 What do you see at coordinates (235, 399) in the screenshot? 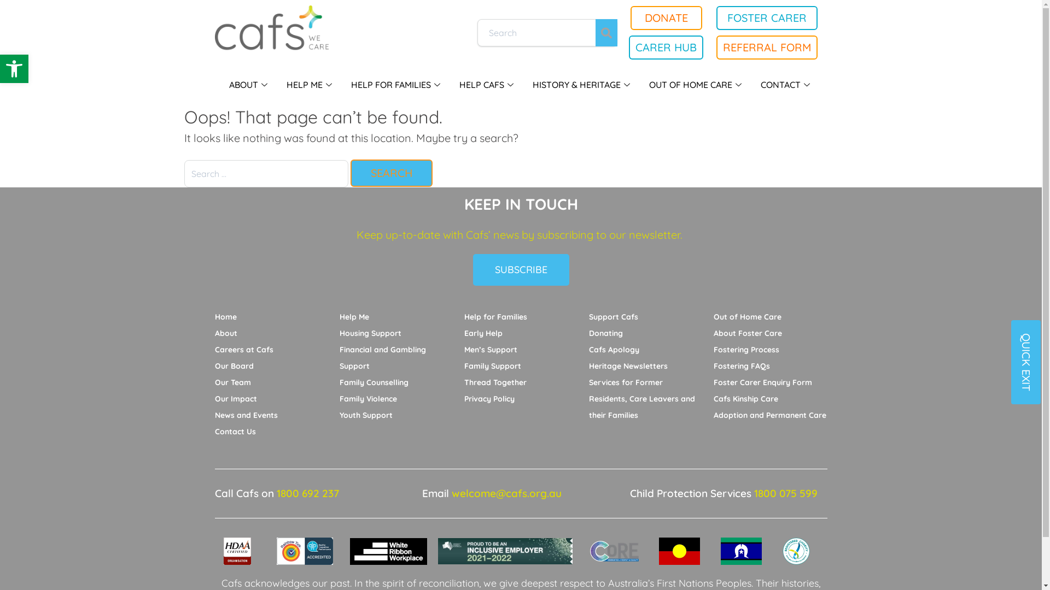
I see `Our Impact` at bounding box center [235, 399].